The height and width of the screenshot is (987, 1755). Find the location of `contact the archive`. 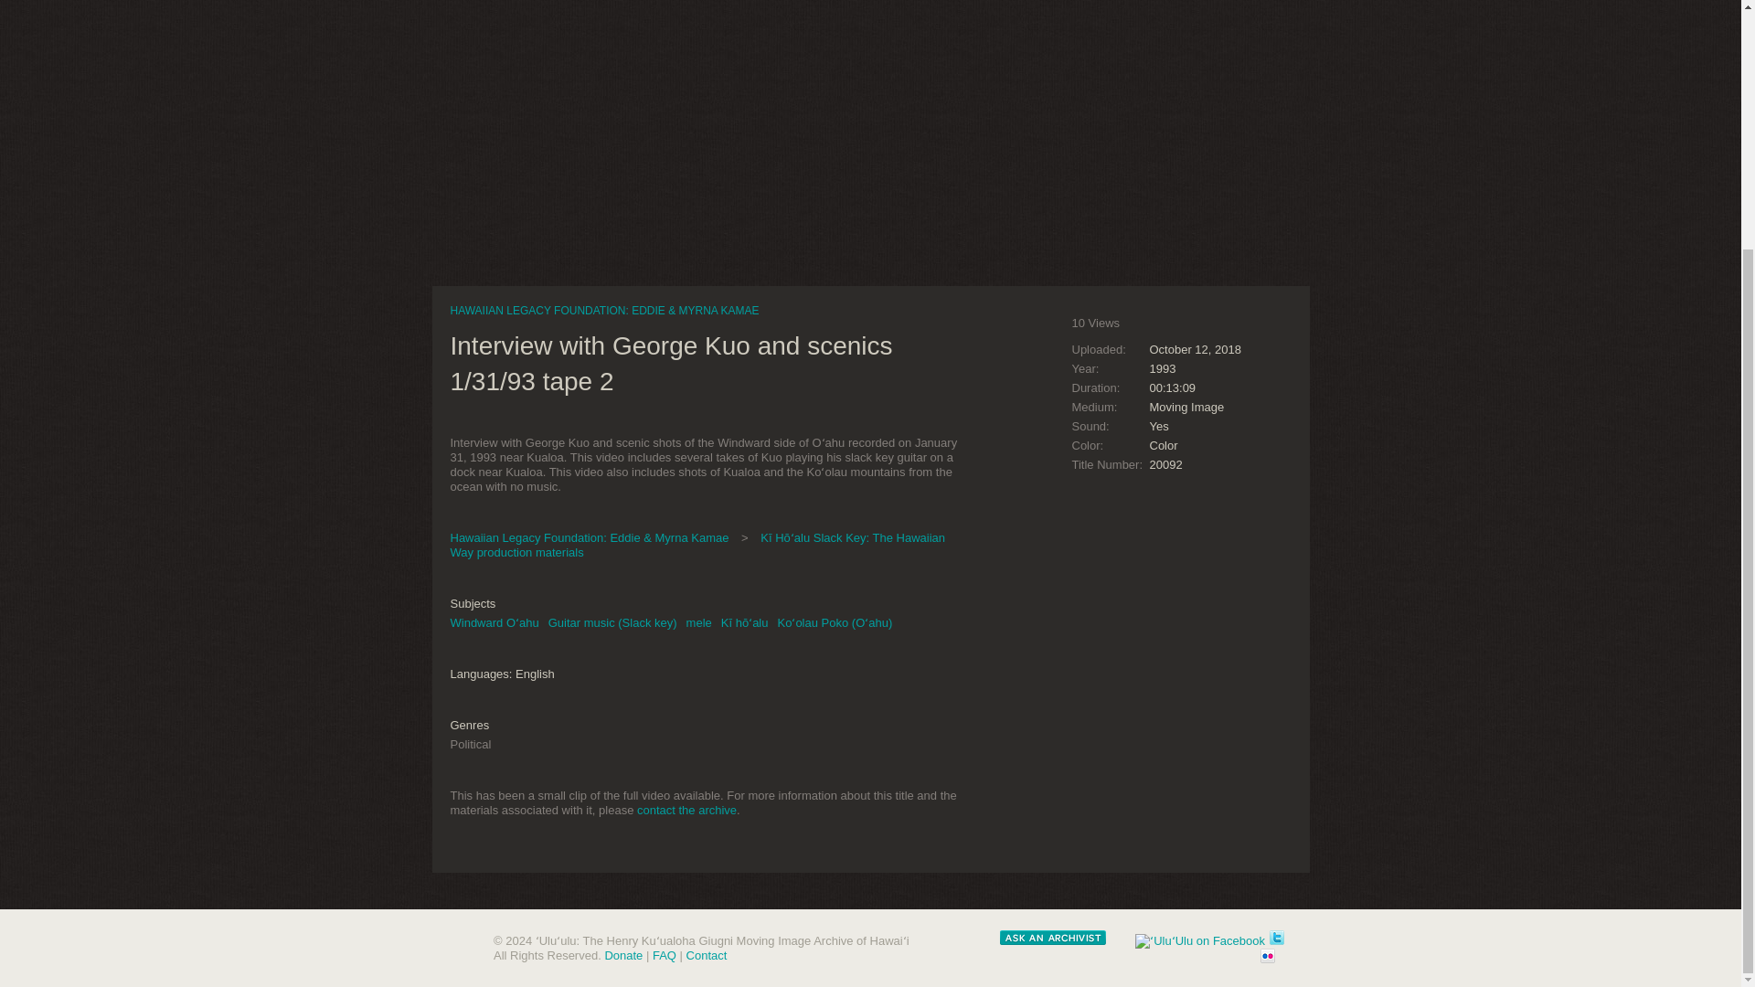

contact the archive is located at coordinates (686, 810).